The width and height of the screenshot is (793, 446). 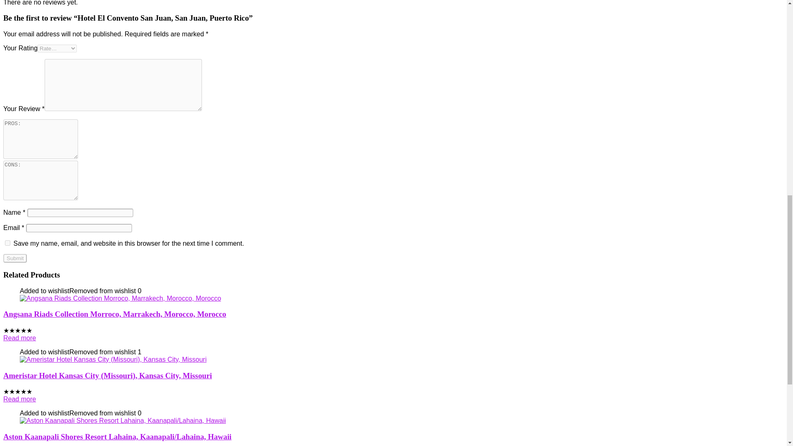 I want to click on yes, so click(x=7, y=243).